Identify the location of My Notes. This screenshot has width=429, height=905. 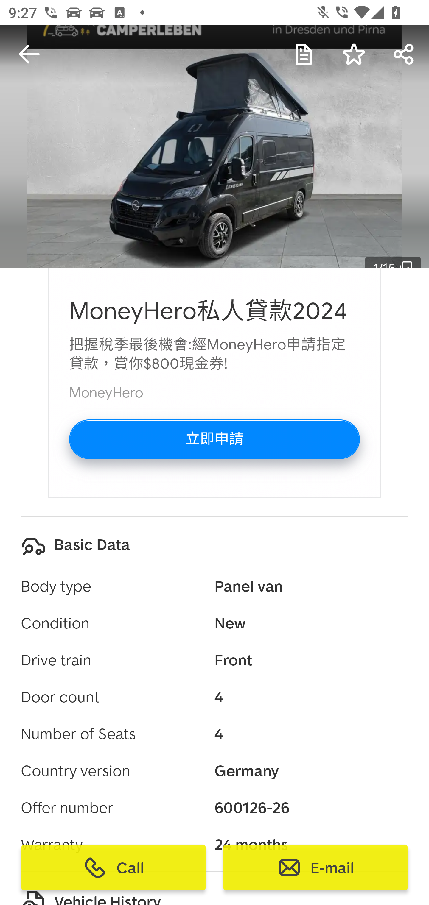
(304, 54).